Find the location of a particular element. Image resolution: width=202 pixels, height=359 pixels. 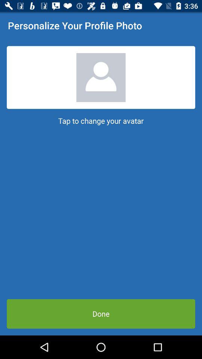

change profile photo button is located at coordinates (101, 77).